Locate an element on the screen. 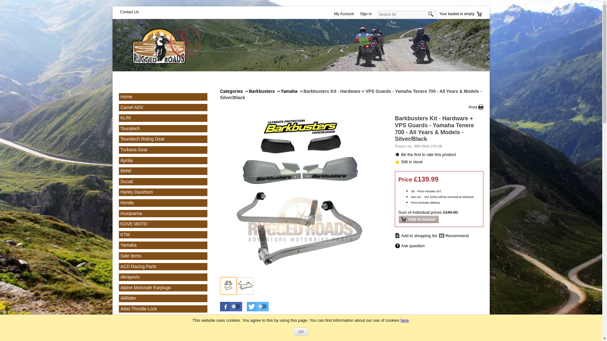  ACD Racing Parts is located at coordinates (138, 266).